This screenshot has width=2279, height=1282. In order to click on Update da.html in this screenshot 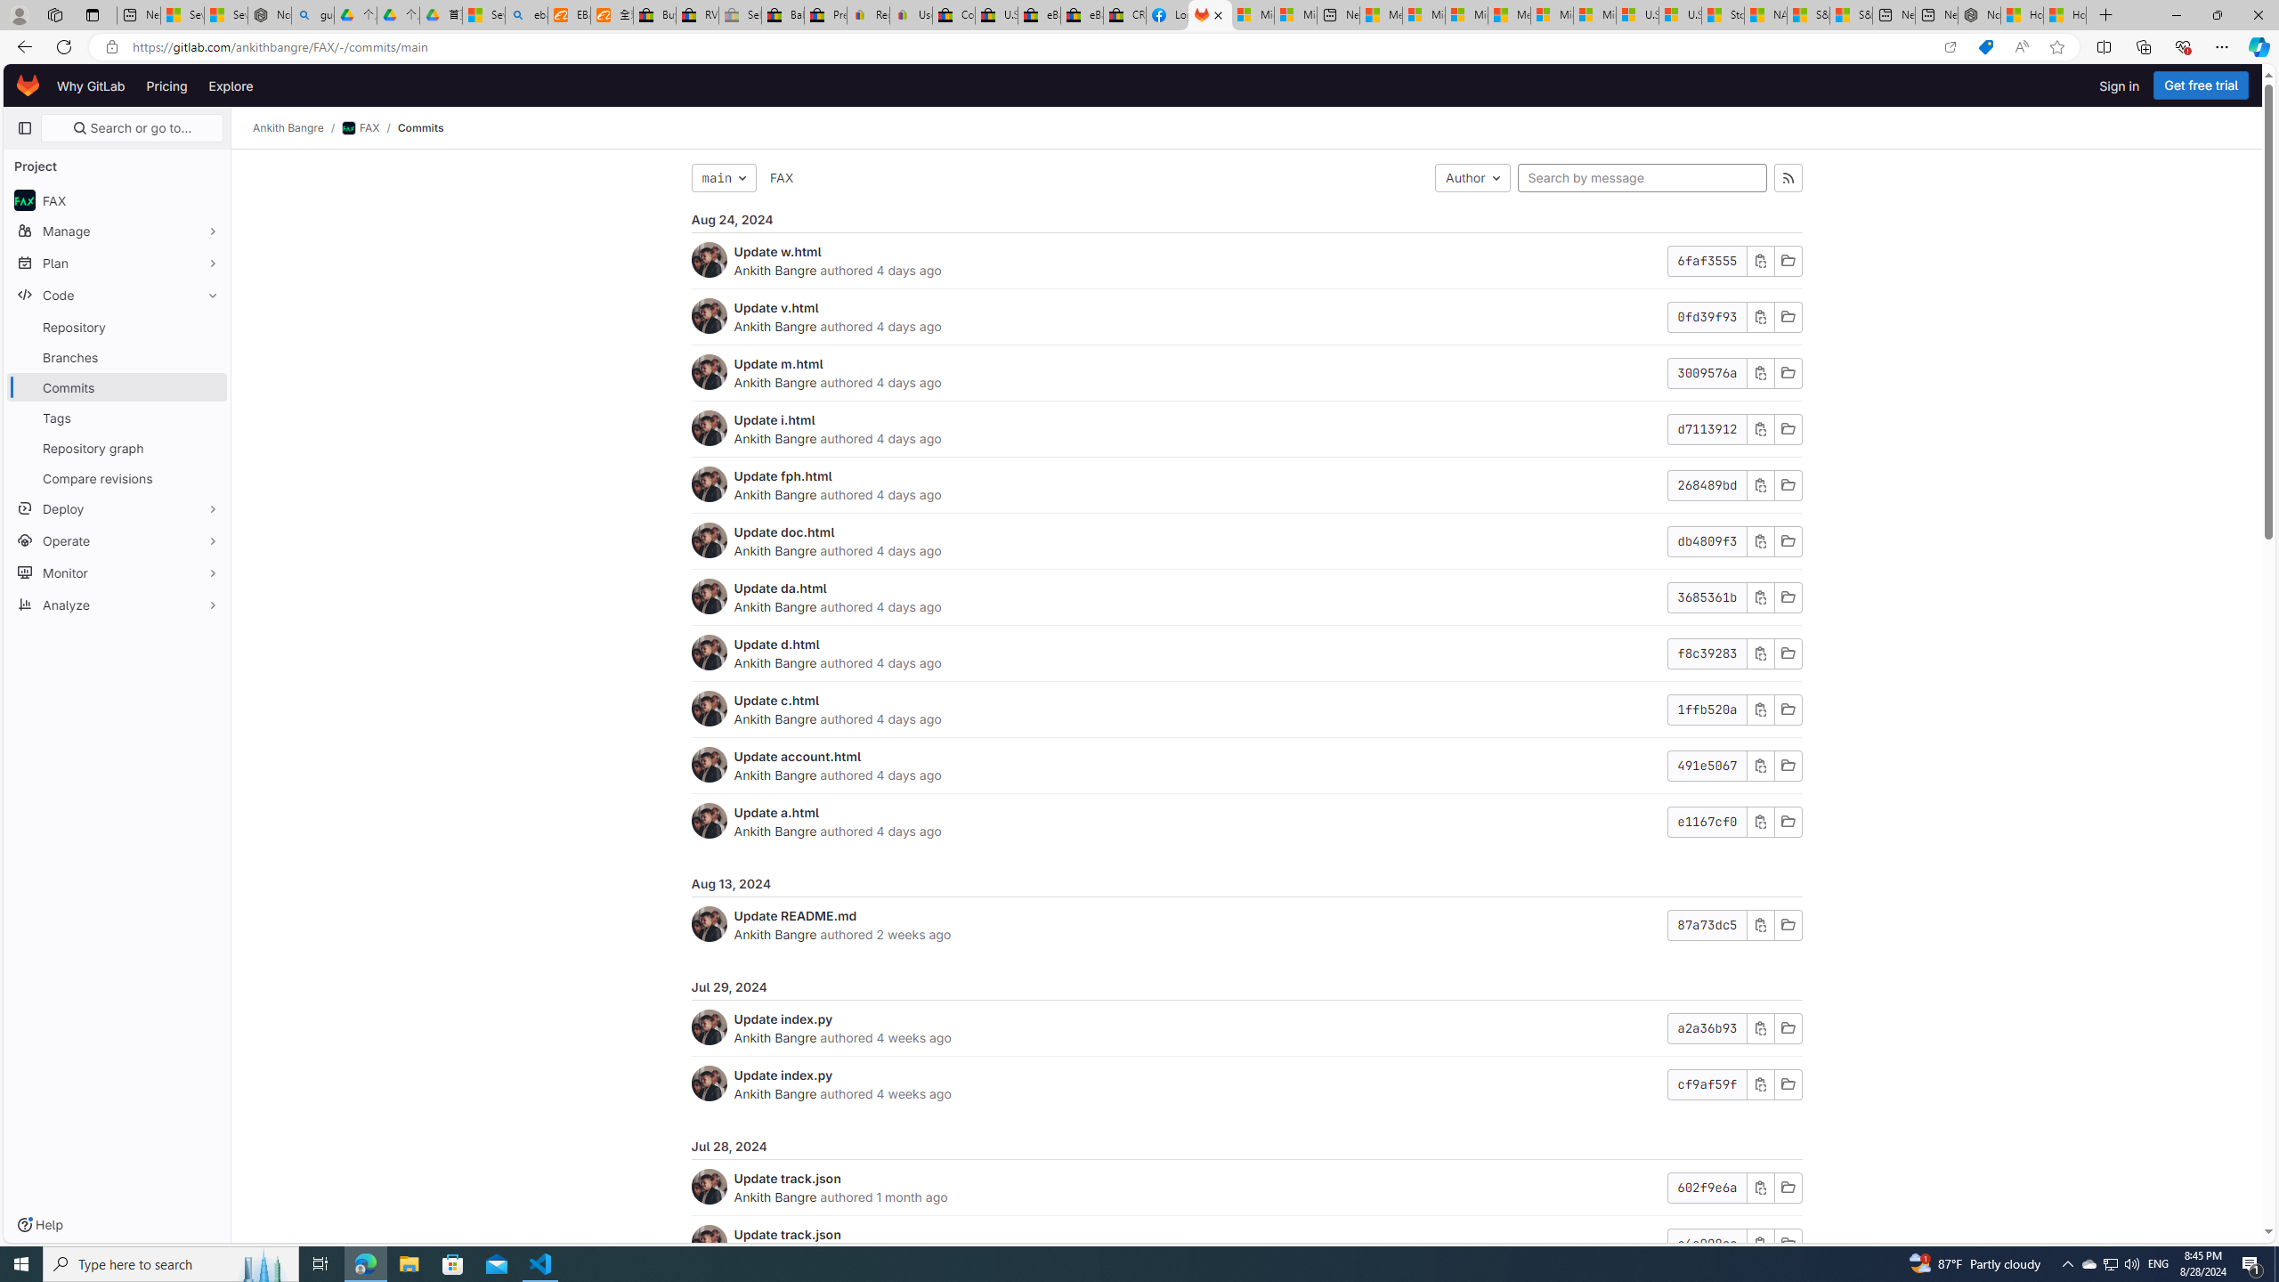, I will do `click(780, 588)`.